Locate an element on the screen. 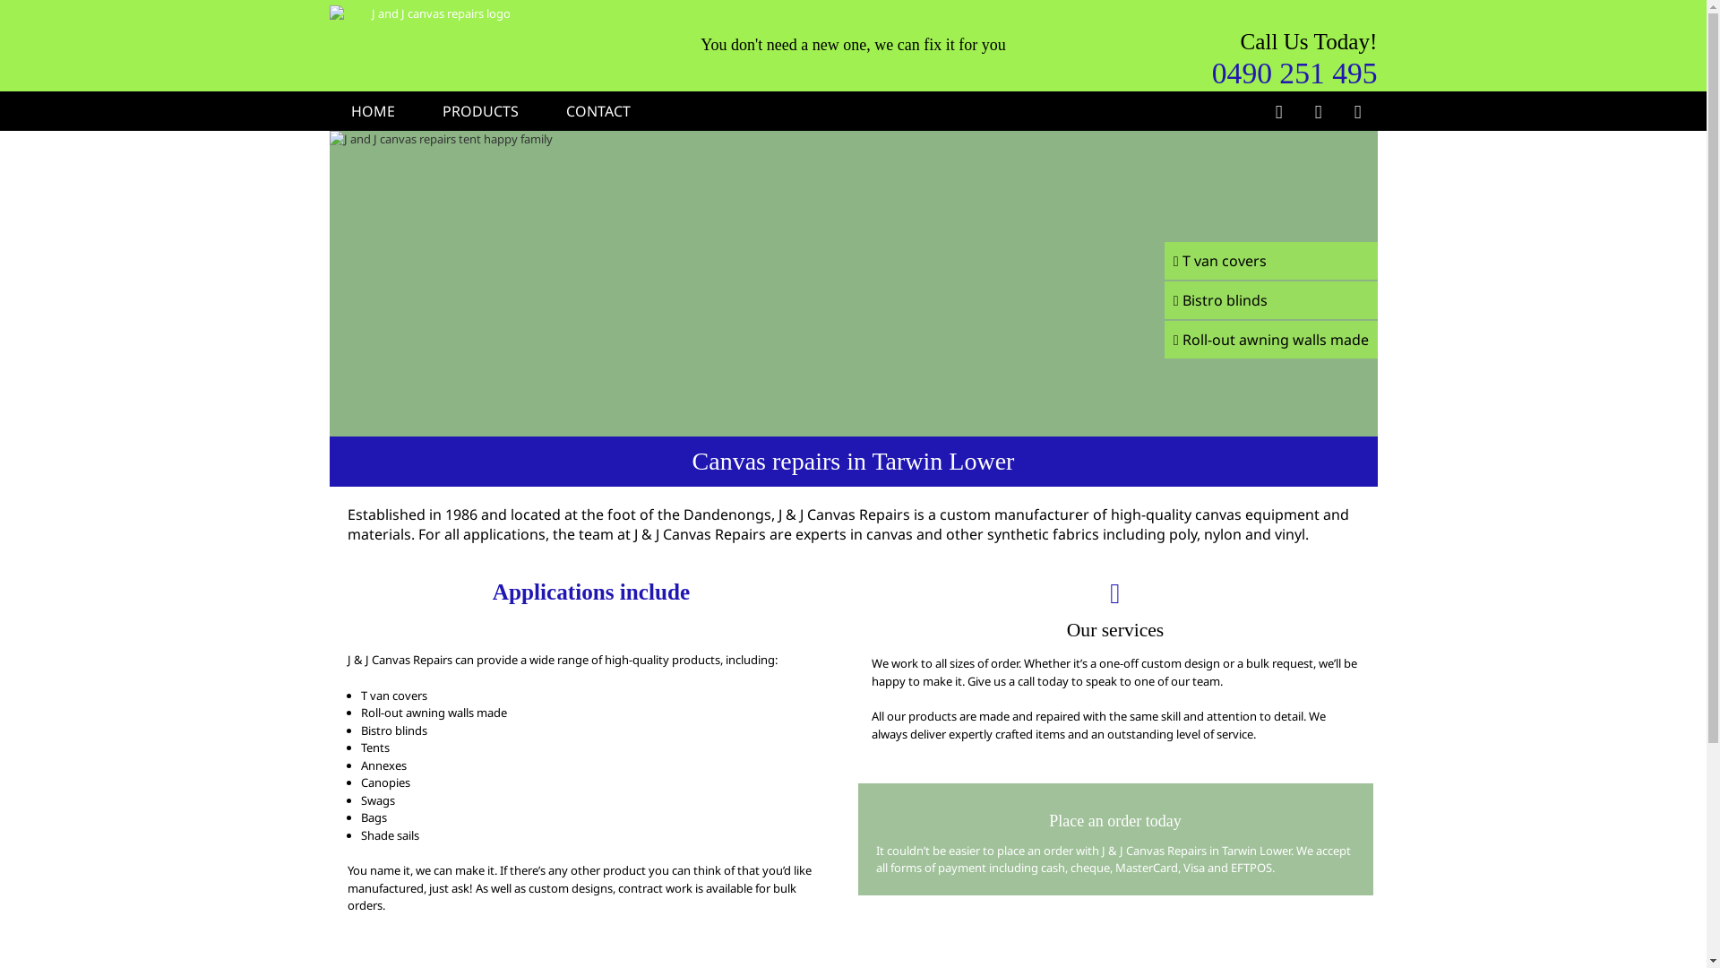 The width and height of the screenshot is (1720, 968). 0490 251 495 is located at coordinates (1295, 72).